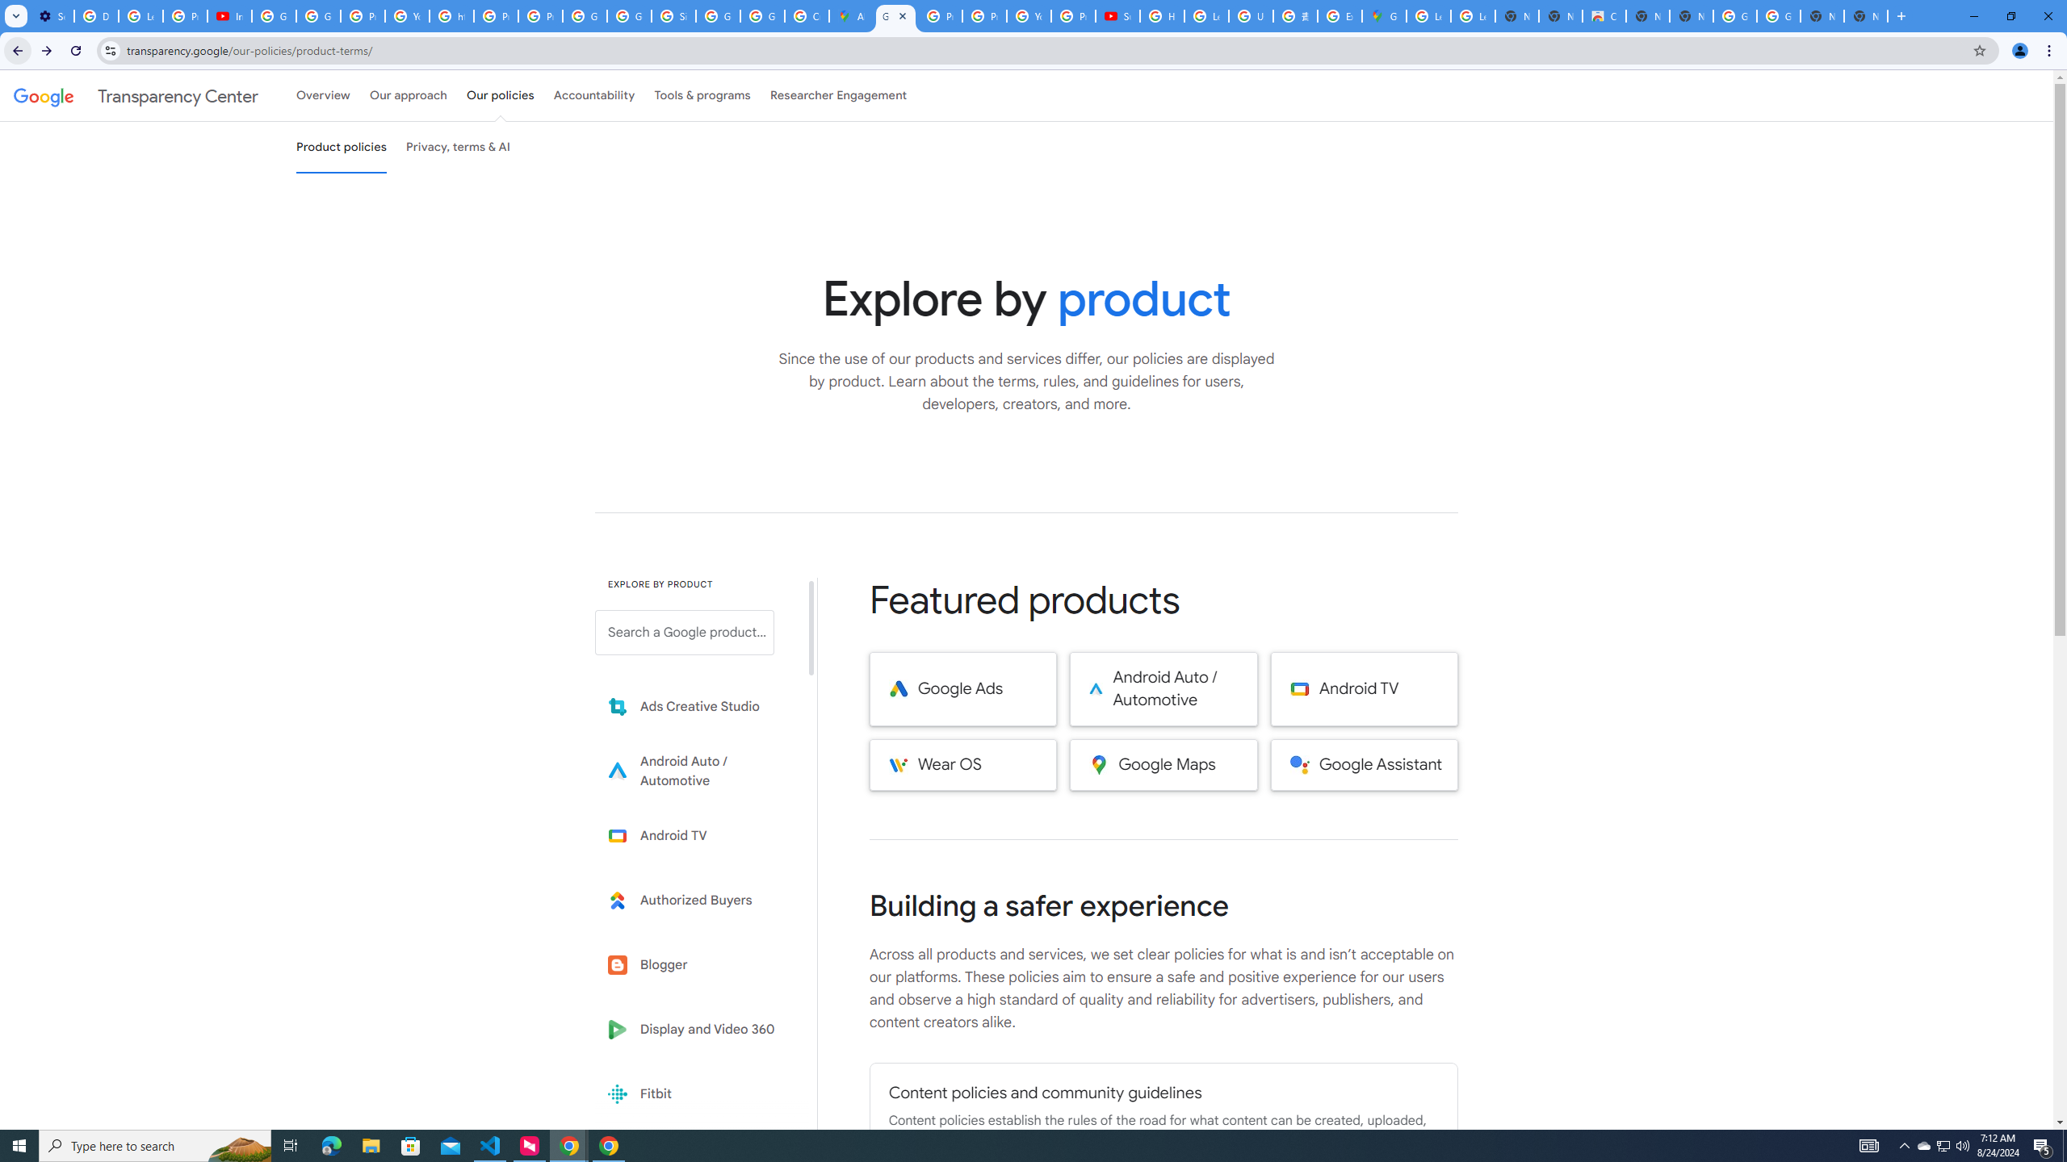  What do you see at coordinates (839, 95) in the screenshot?
I see `Researcher Engagement` at bounding box center [839, 95].